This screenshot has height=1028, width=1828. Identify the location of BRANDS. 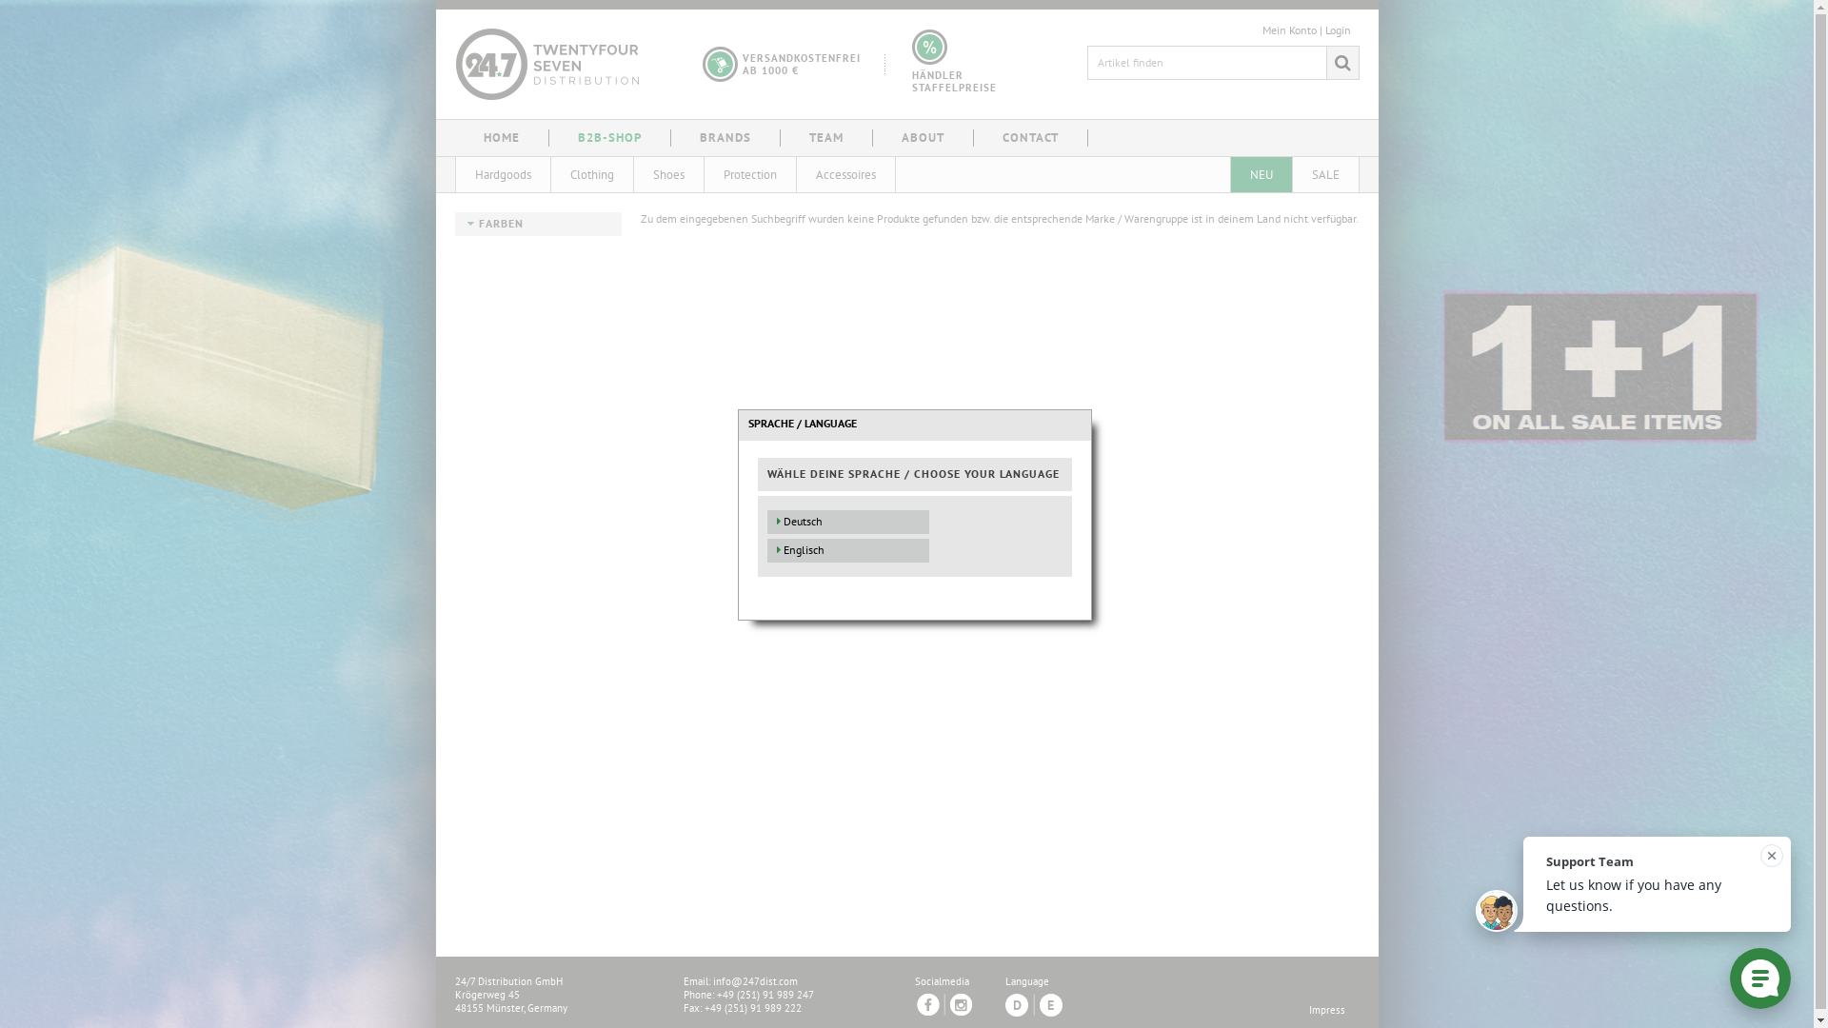
(725, 138).